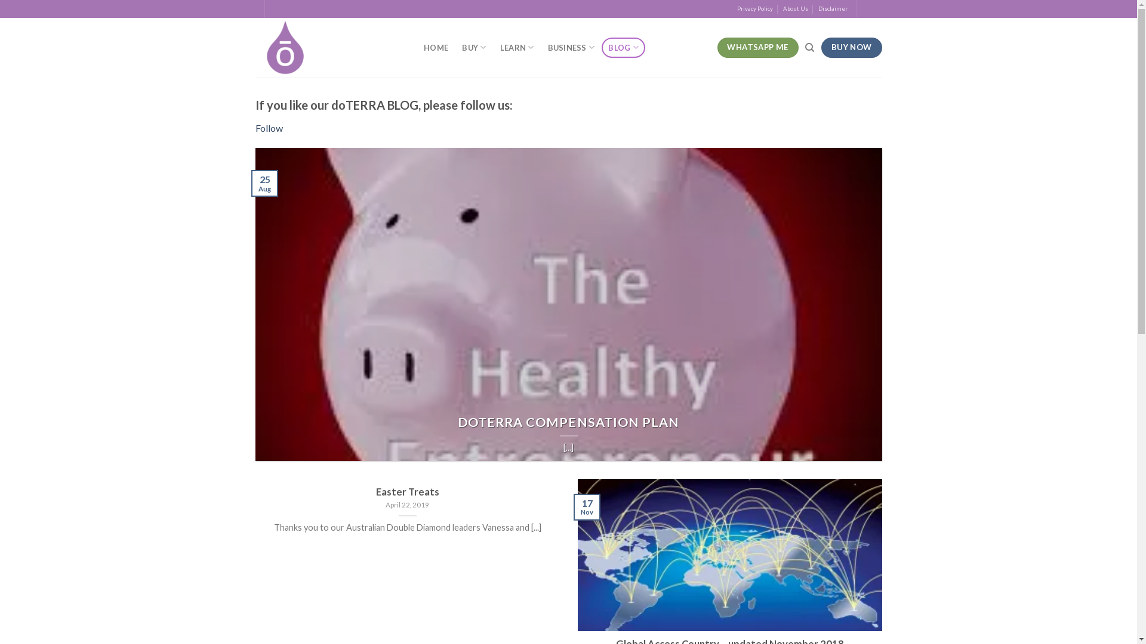 This screenshot has width=1146, height=644. What do you see at coordinates (269, 128) in the screenshot?
I see `Follow` at bounding box center [269, 128].